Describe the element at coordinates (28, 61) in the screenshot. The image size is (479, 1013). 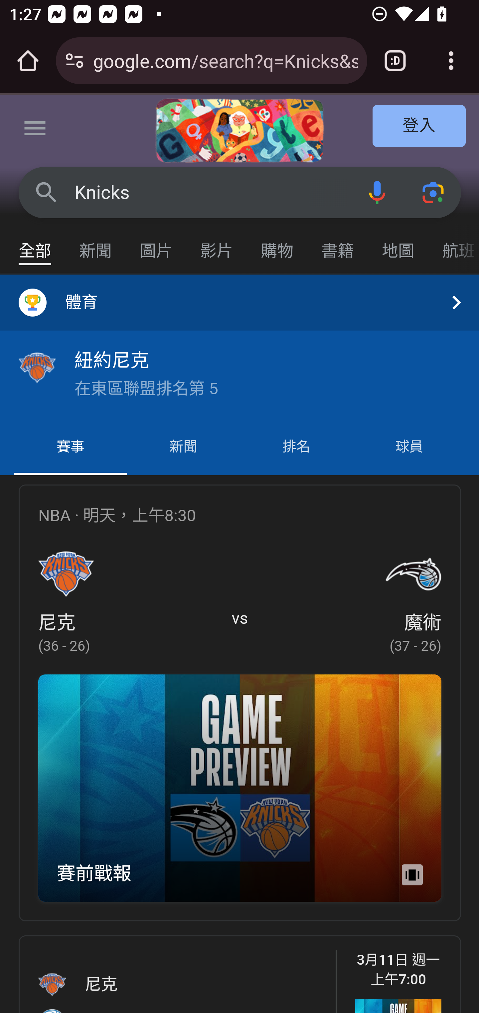
I see `Open the home page` at that location.